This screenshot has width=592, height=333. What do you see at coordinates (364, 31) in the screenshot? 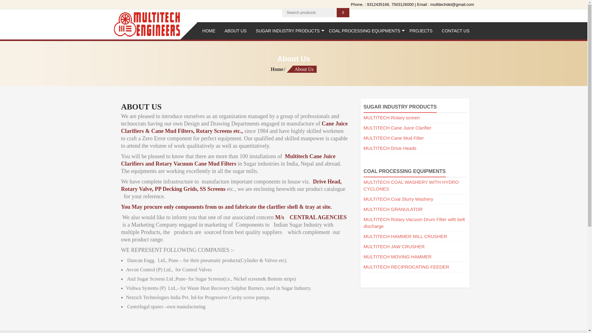
I see `COAL PROCESSING EQUIPMENTS` at bounding box center [364, 31].